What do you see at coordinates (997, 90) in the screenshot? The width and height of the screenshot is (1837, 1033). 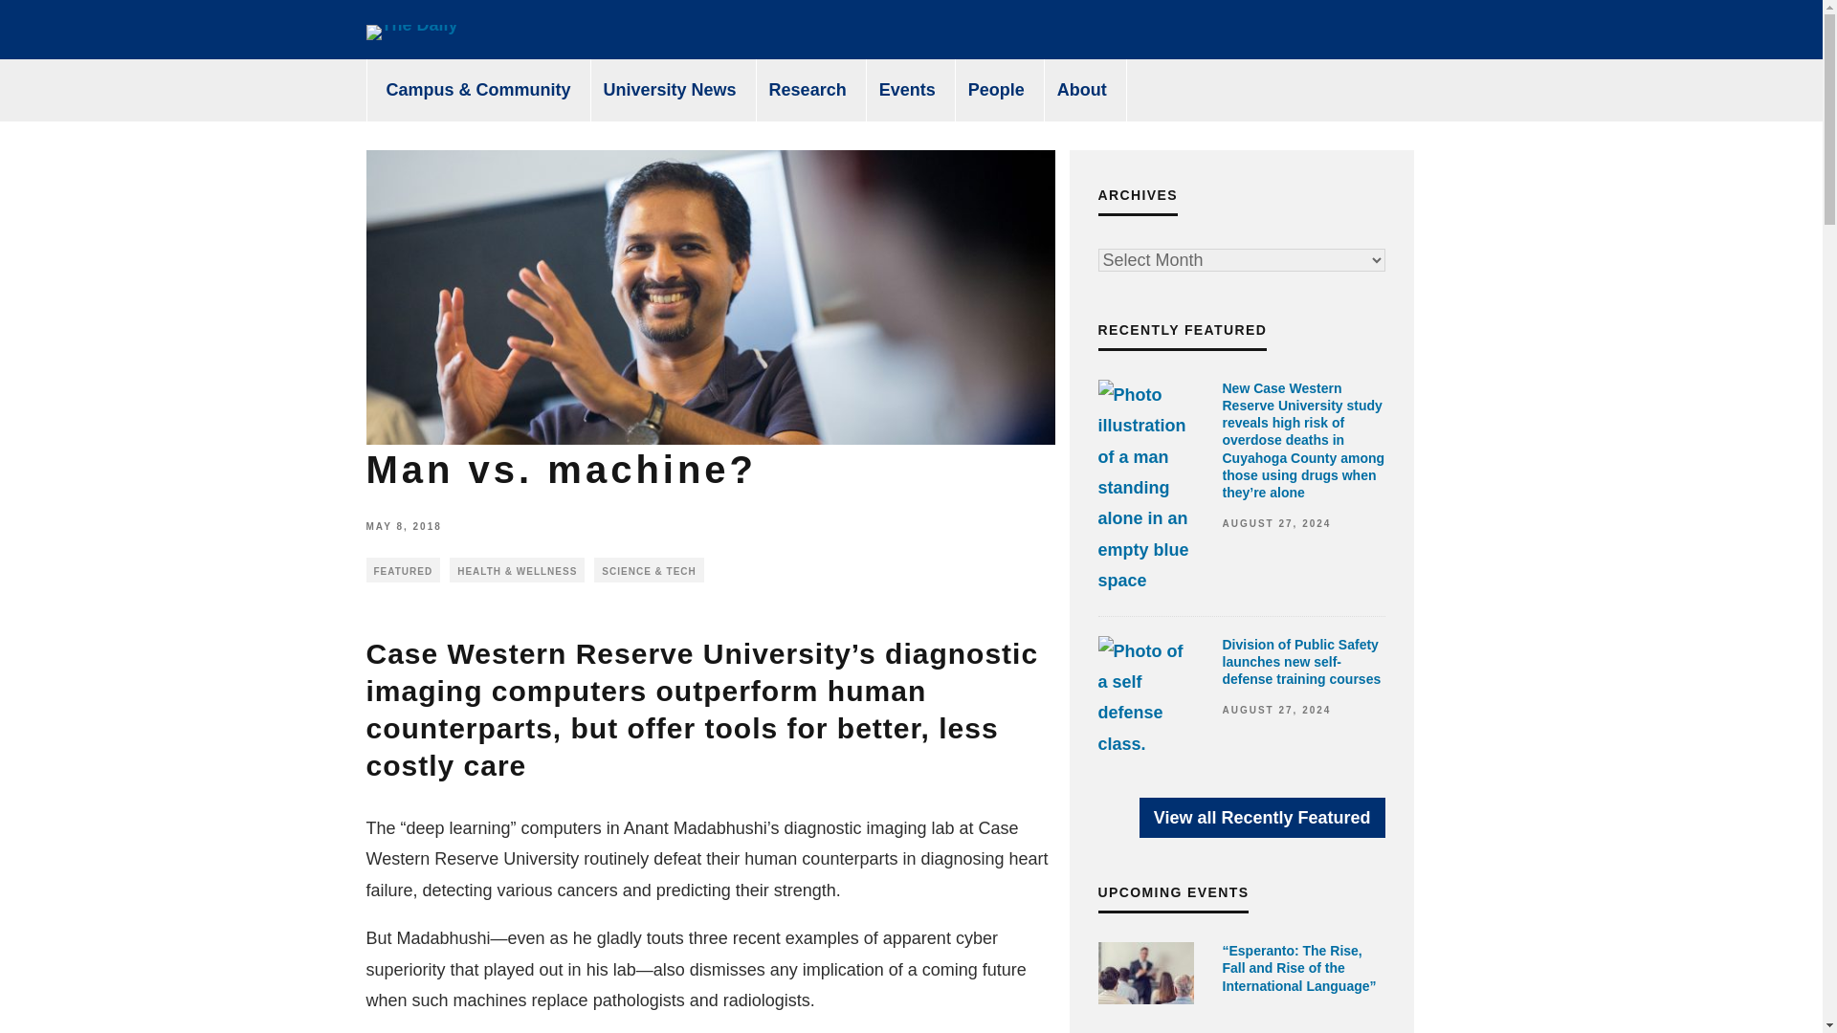 I see `People` at bounding box center [997, 90].